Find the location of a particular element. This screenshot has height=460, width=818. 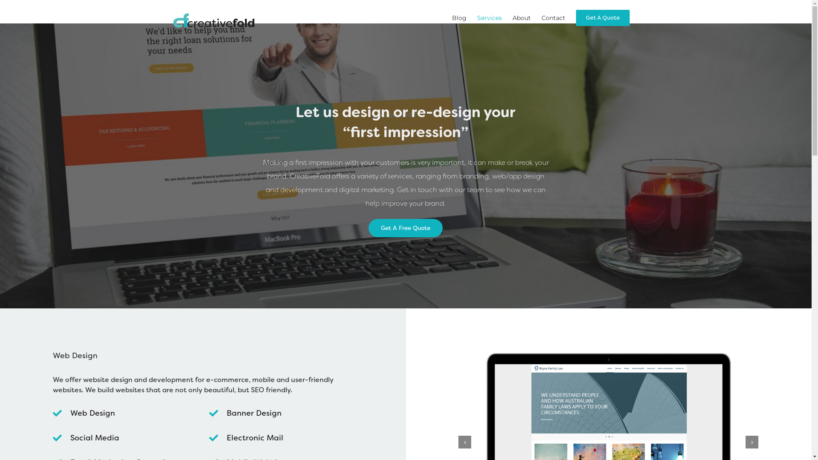

Services is located at coordinates (490, 18).